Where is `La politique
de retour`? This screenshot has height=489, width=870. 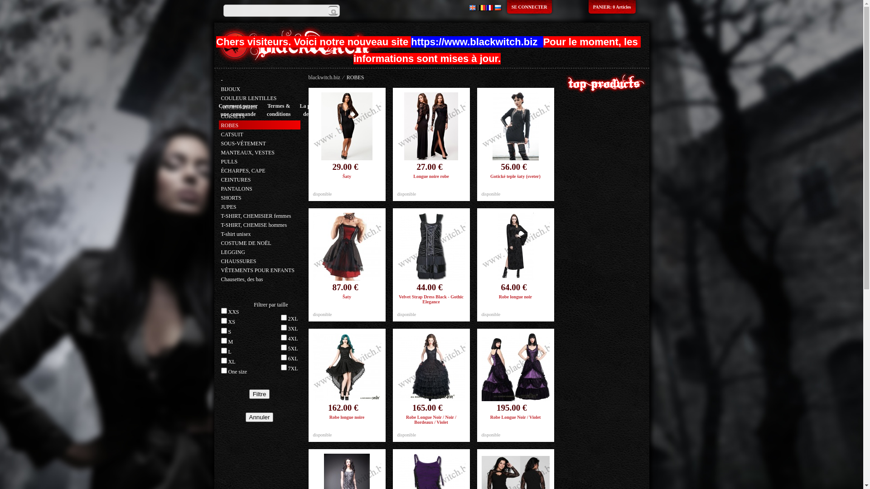
La politique
de retour is located at coordinates (314, 110).